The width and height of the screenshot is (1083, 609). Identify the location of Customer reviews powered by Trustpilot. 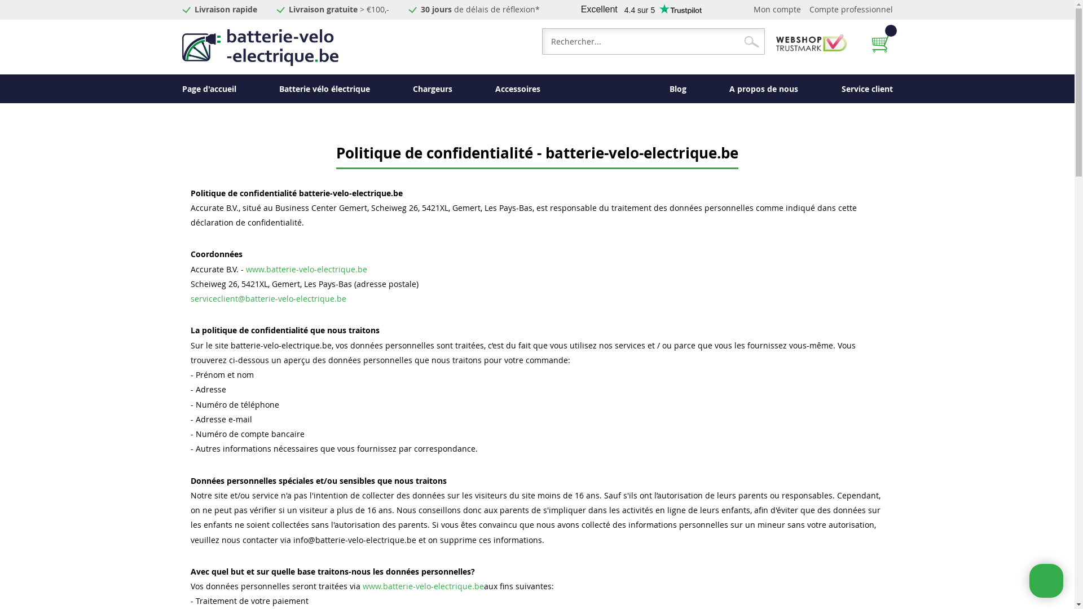
(641, 10).